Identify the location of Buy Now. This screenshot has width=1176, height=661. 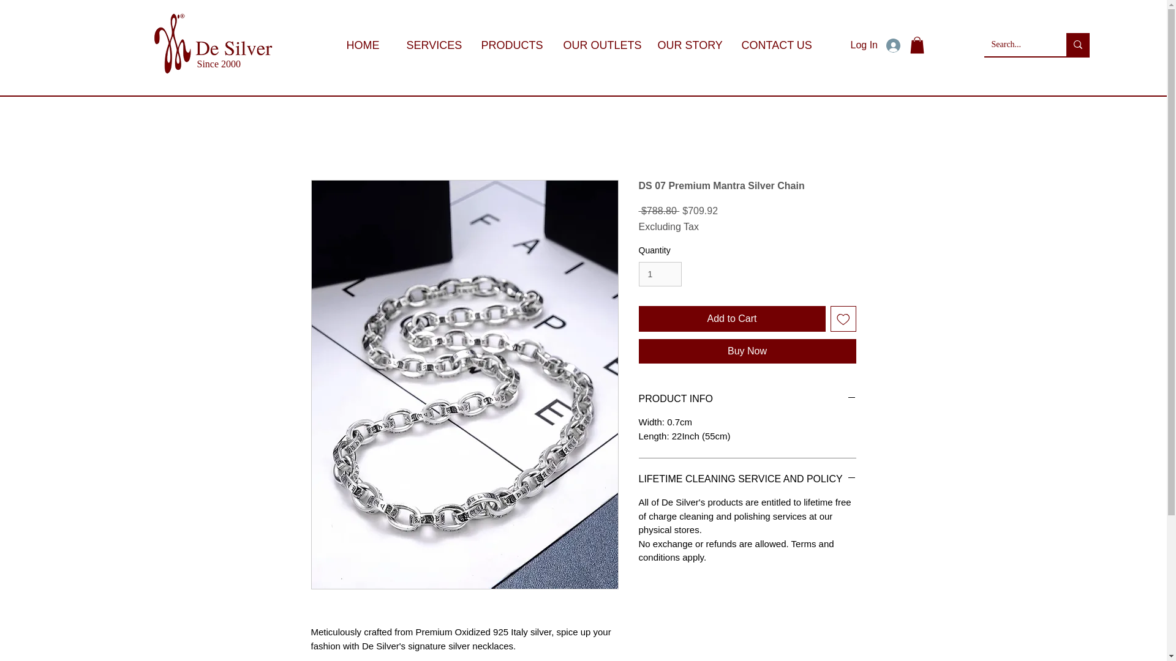
(747, 351).